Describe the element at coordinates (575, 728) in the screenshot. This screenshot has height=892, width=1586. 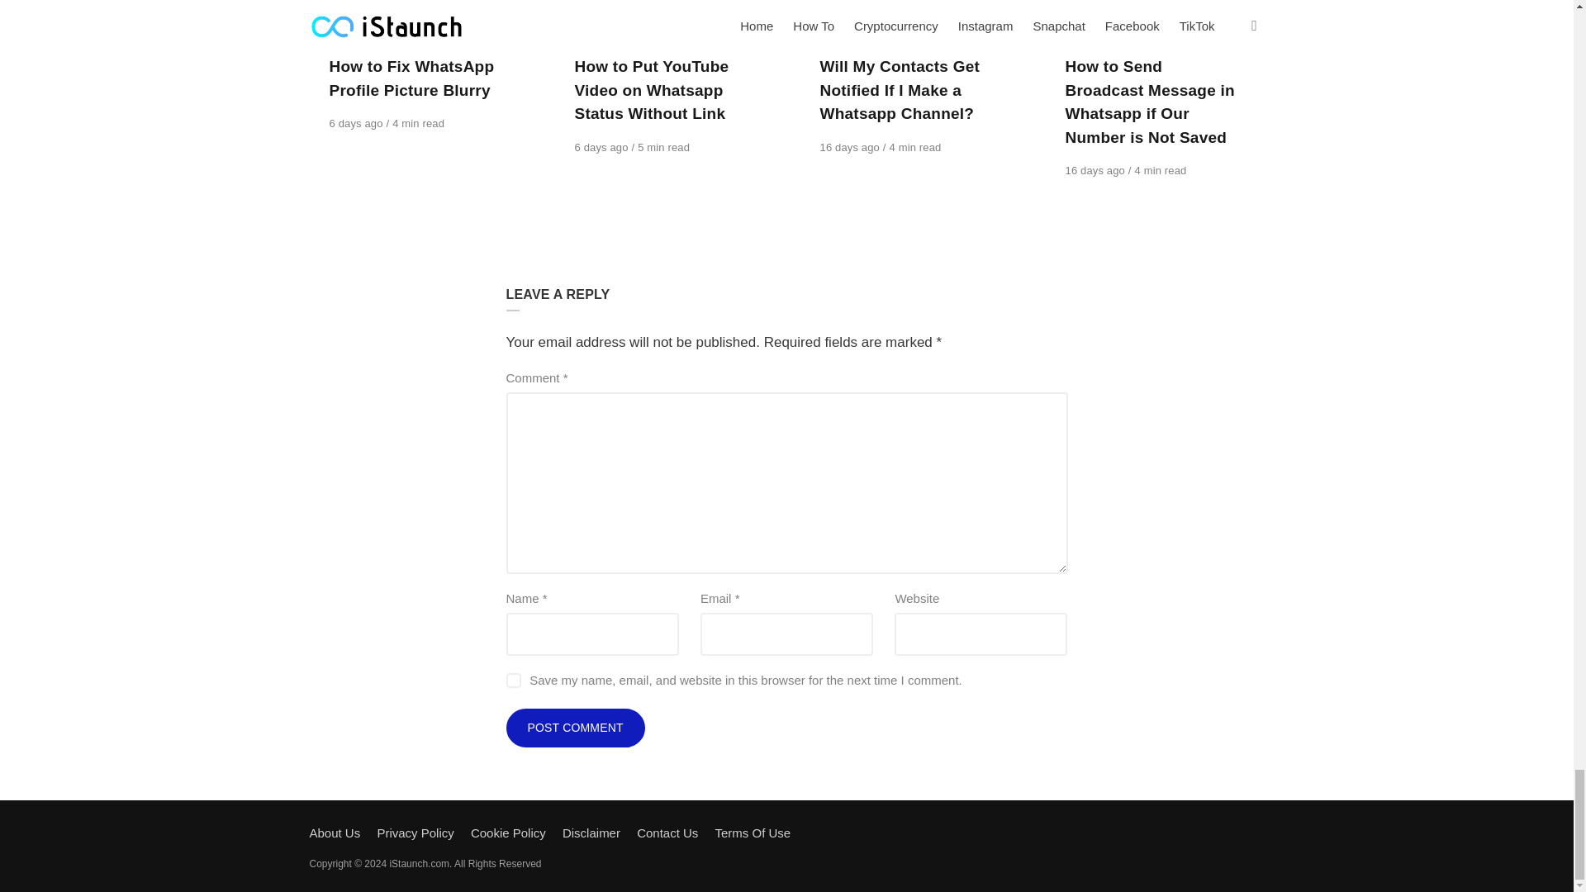
I see `Post Comment` at that location.